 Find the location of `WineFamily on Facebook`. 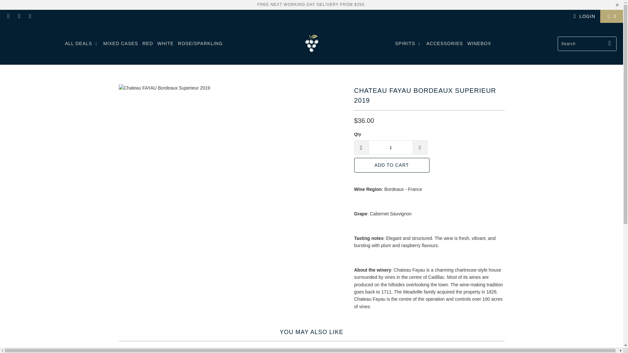

WineFamily on Facebook is located at coordinates (8, 16).